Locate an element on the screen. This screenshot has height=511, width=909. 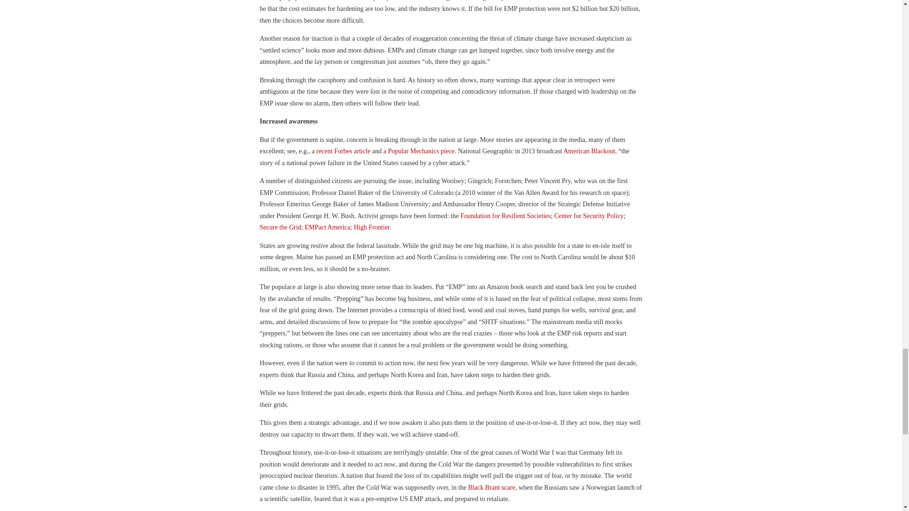
recent Forbes article is located at coordinates (343, 151).